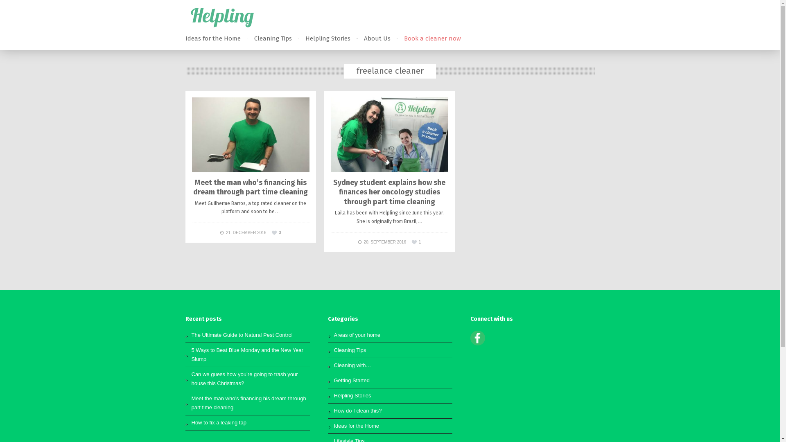 The width and height of the screenshot is (786, 442). What do you see at coordinates (353, 395) in the screenshot?
I see `Helpling Stories` at bounding box center [353, 395].